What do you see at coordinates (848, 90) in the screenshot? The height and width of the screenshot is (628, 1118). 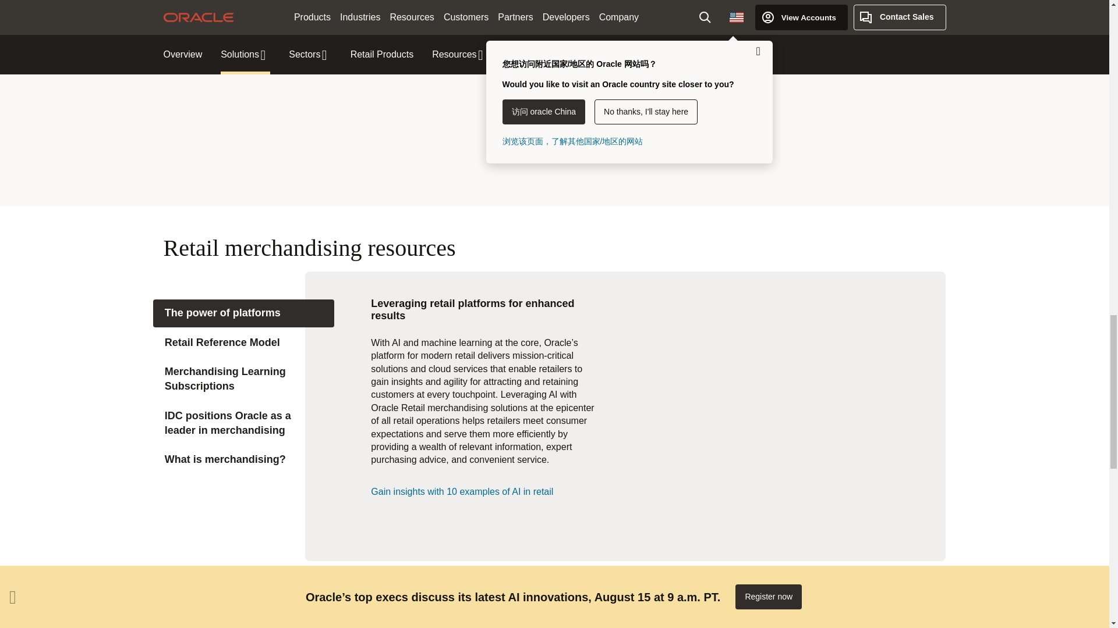 I see `Read the Komax story` at bounding box center [848, 90].